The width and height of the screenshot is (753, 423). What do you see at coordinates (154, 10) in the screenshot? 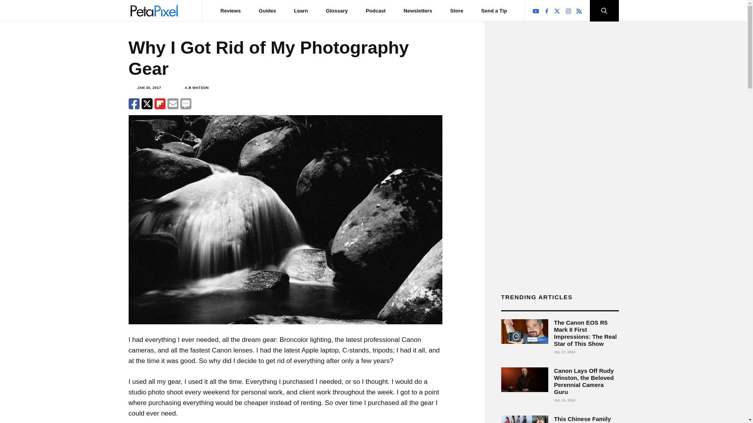
I see `PetaPixel` at bounding box center [154, 10].